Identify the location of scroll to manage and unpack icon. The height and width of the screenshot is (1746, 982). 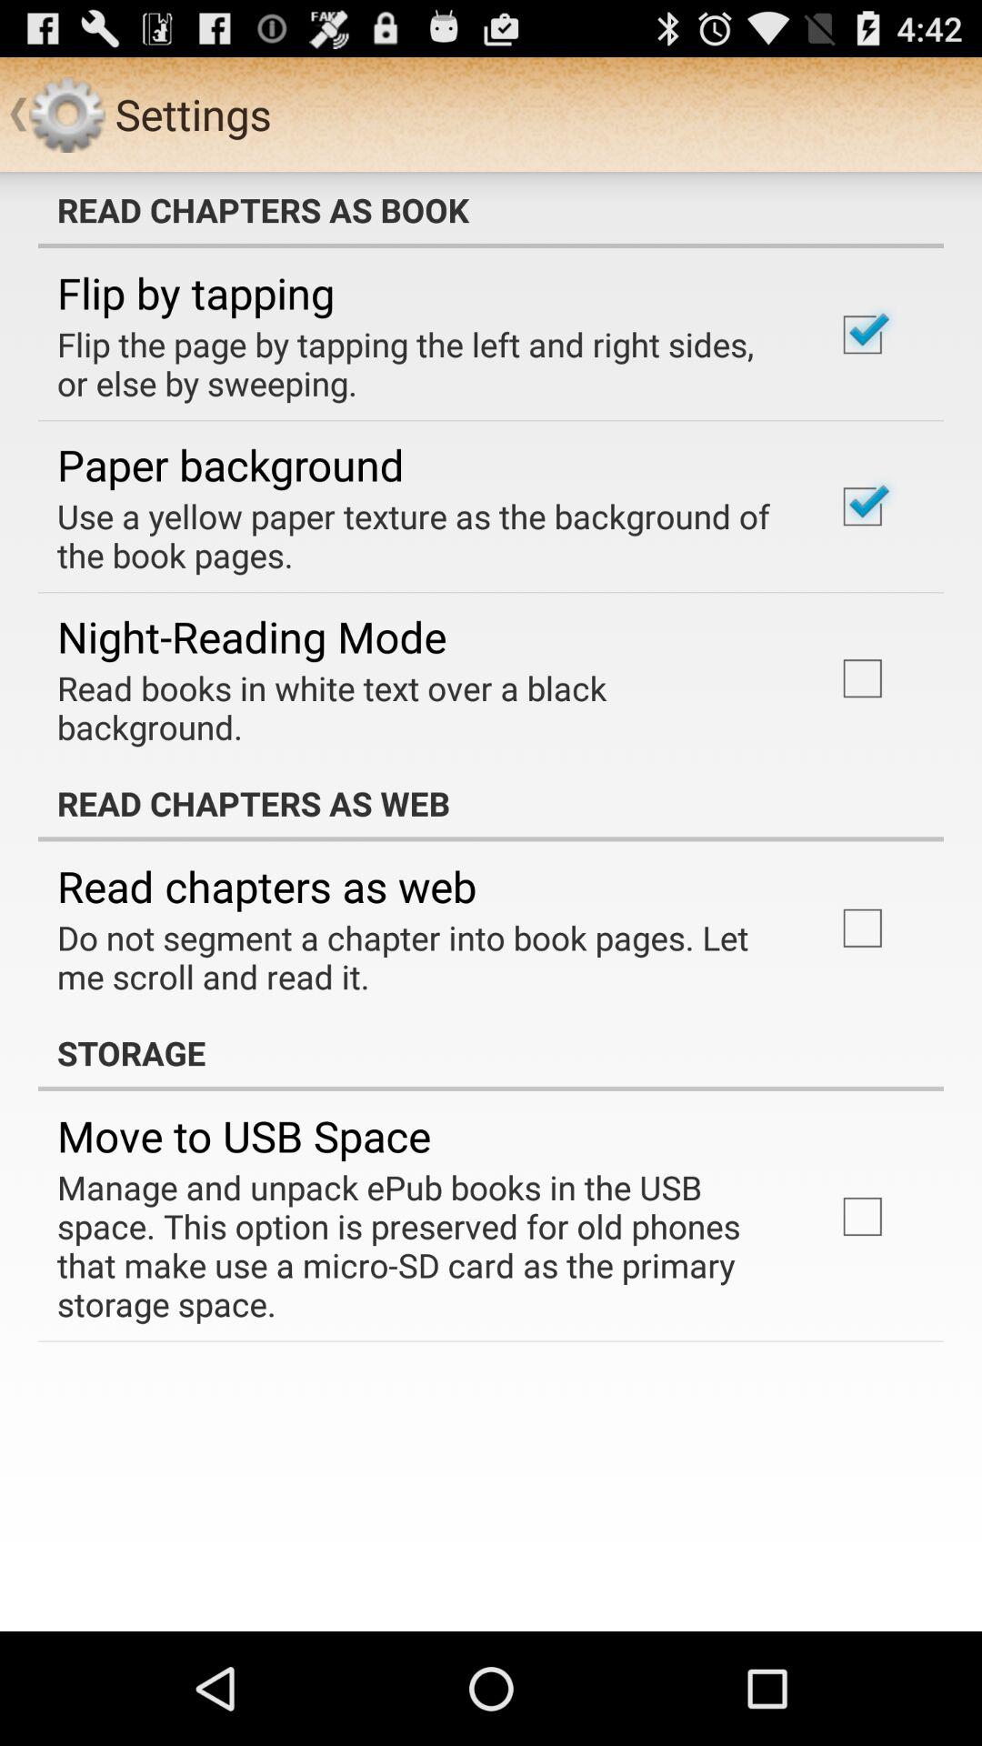
(422, 1246).